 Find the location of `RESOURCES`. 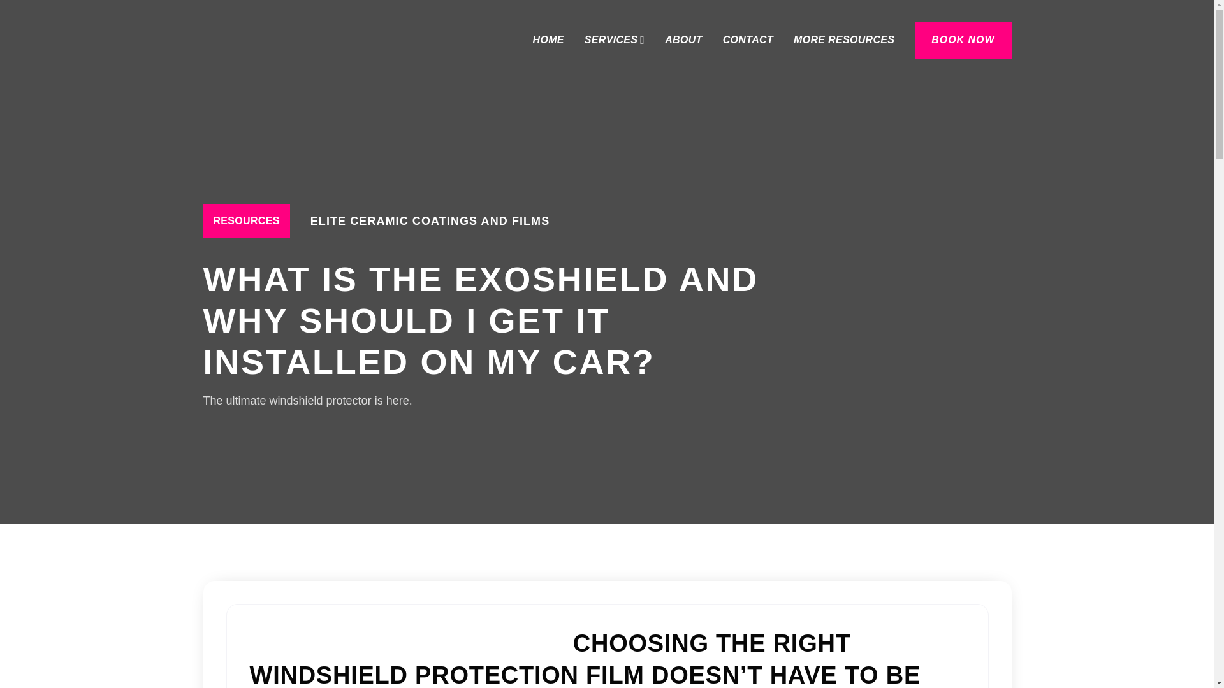

RESOURCES is located at coordinates (246, 220).